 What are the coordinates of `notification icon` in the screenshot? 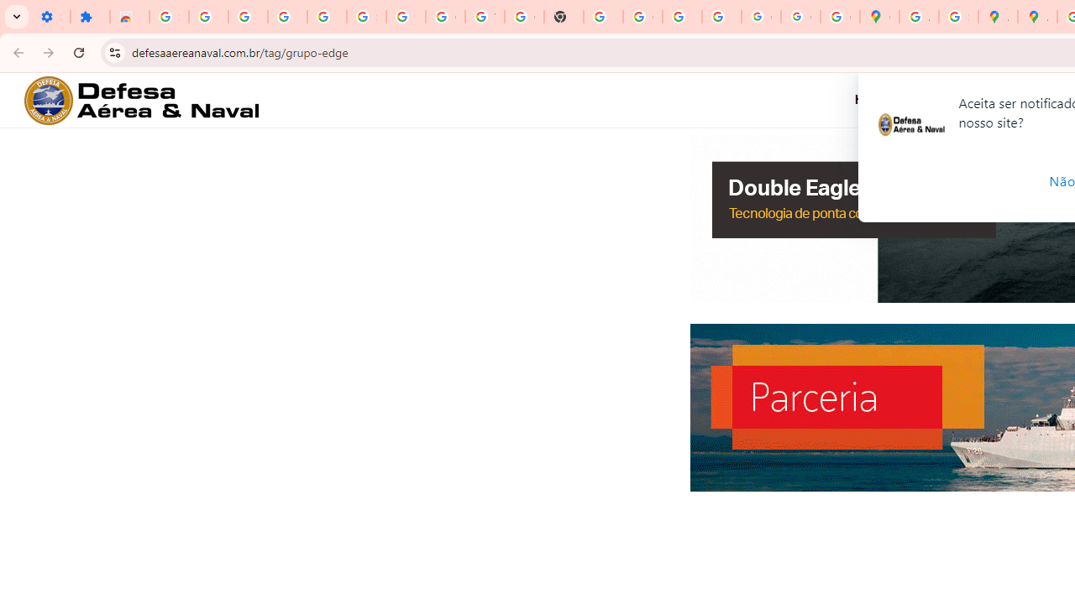 It's located at (911, 126).